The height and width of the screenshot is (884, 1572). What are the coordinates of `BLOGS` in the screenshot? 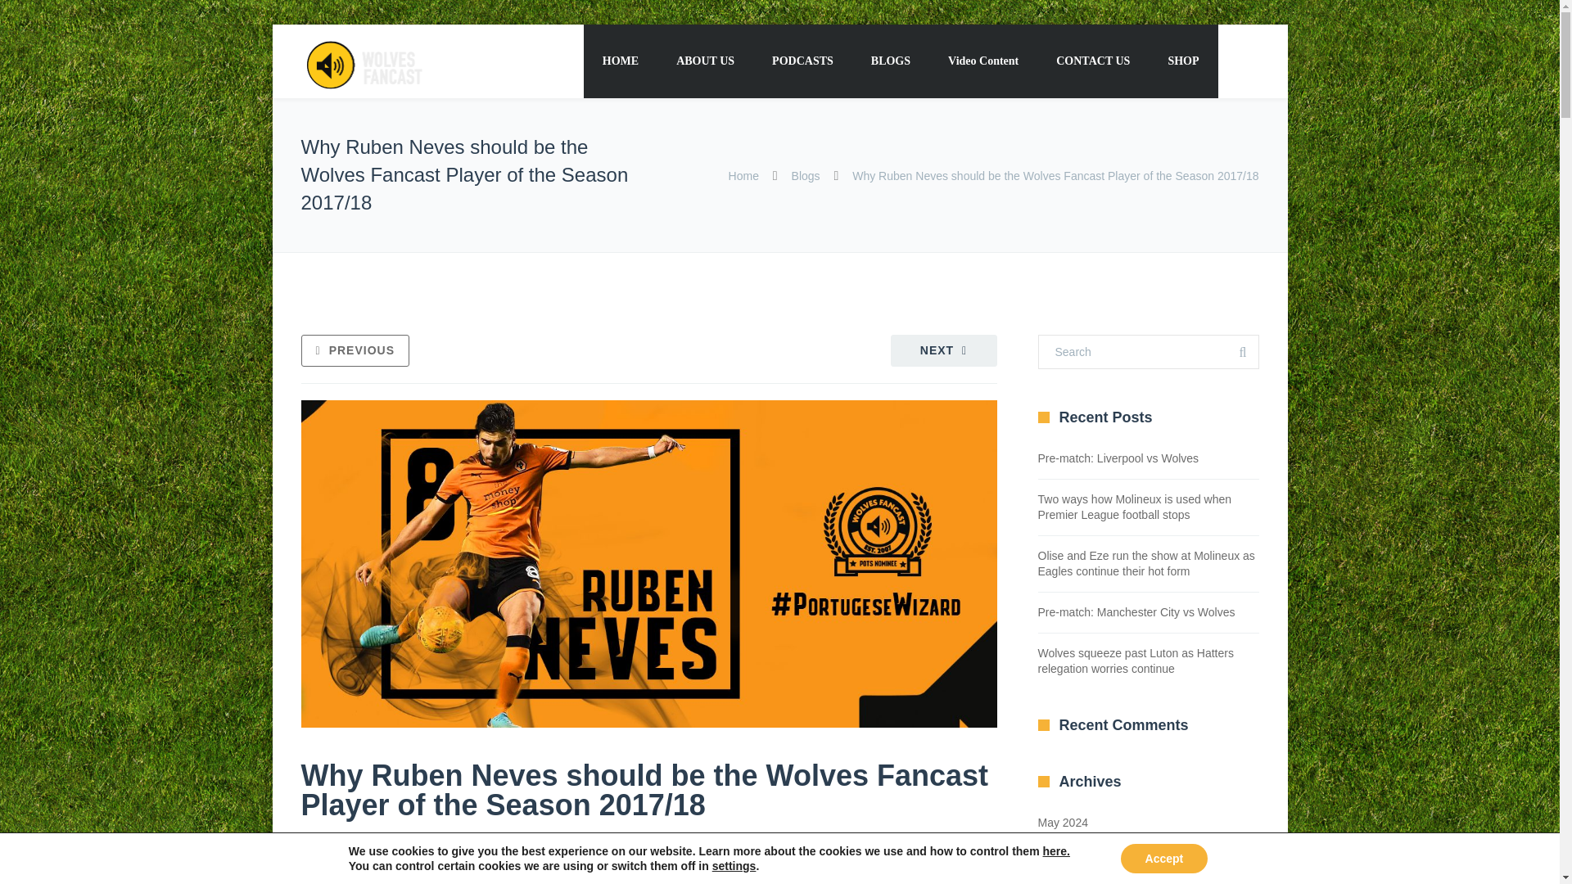 It's located at (890, 61).